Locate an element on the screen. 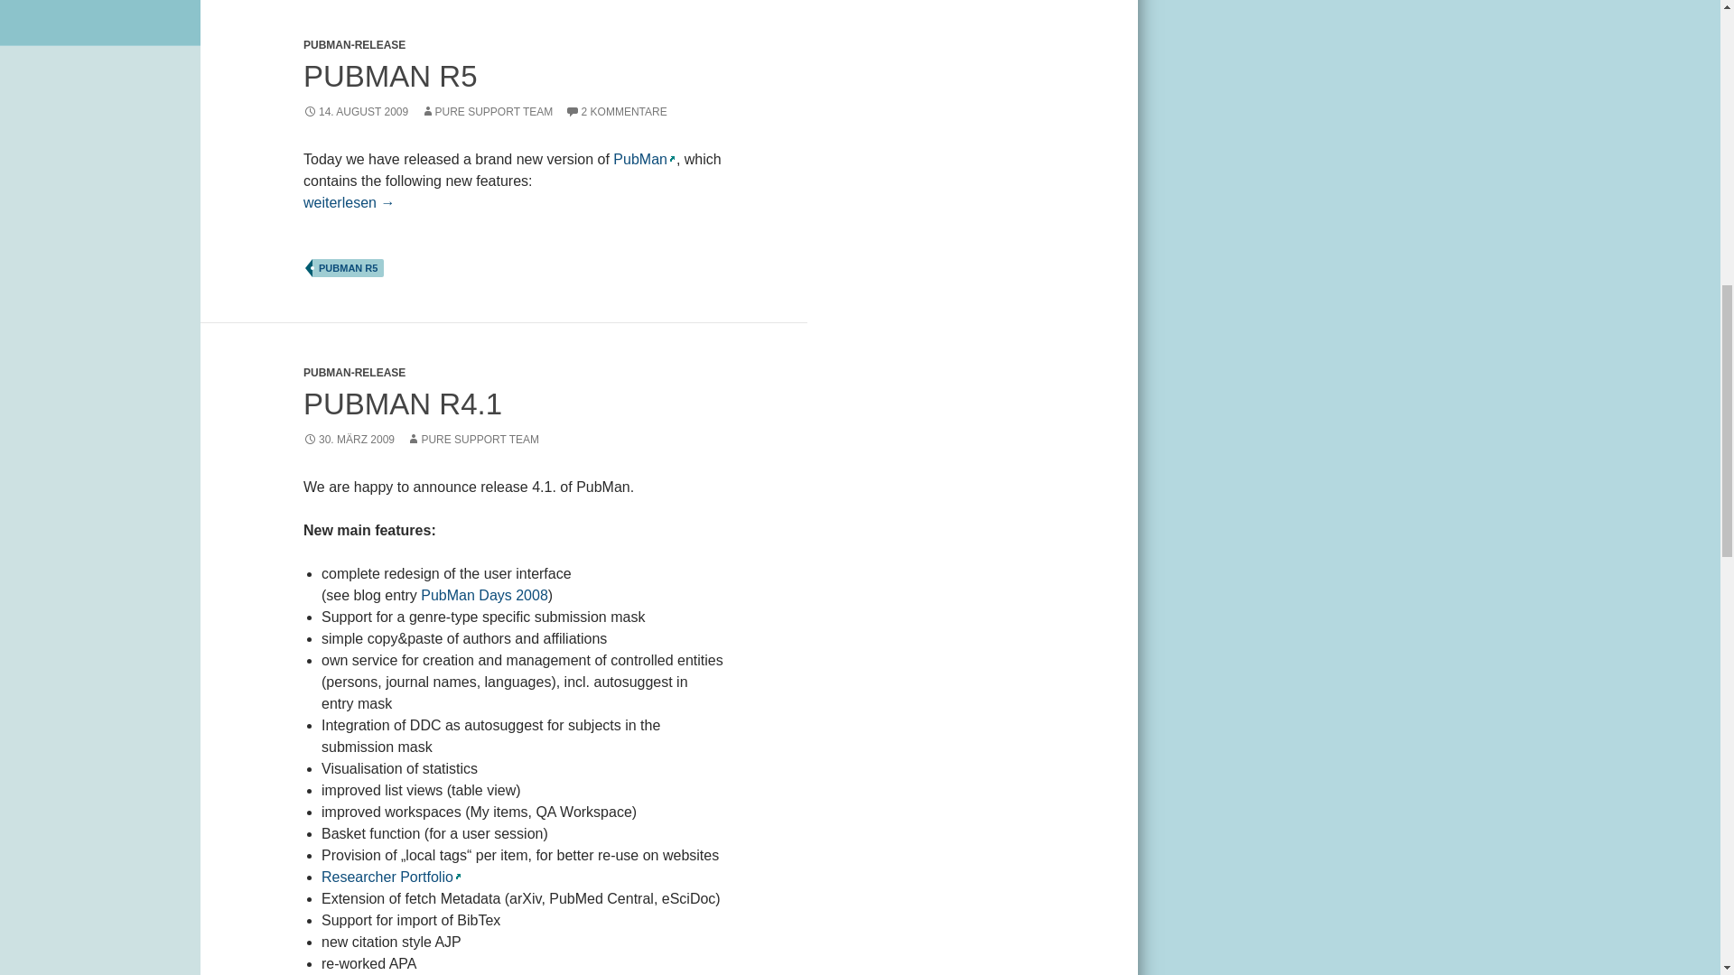 This screenshot has height=975, width=1734. PUBMAN R5 is located at coordinates (390, 76).